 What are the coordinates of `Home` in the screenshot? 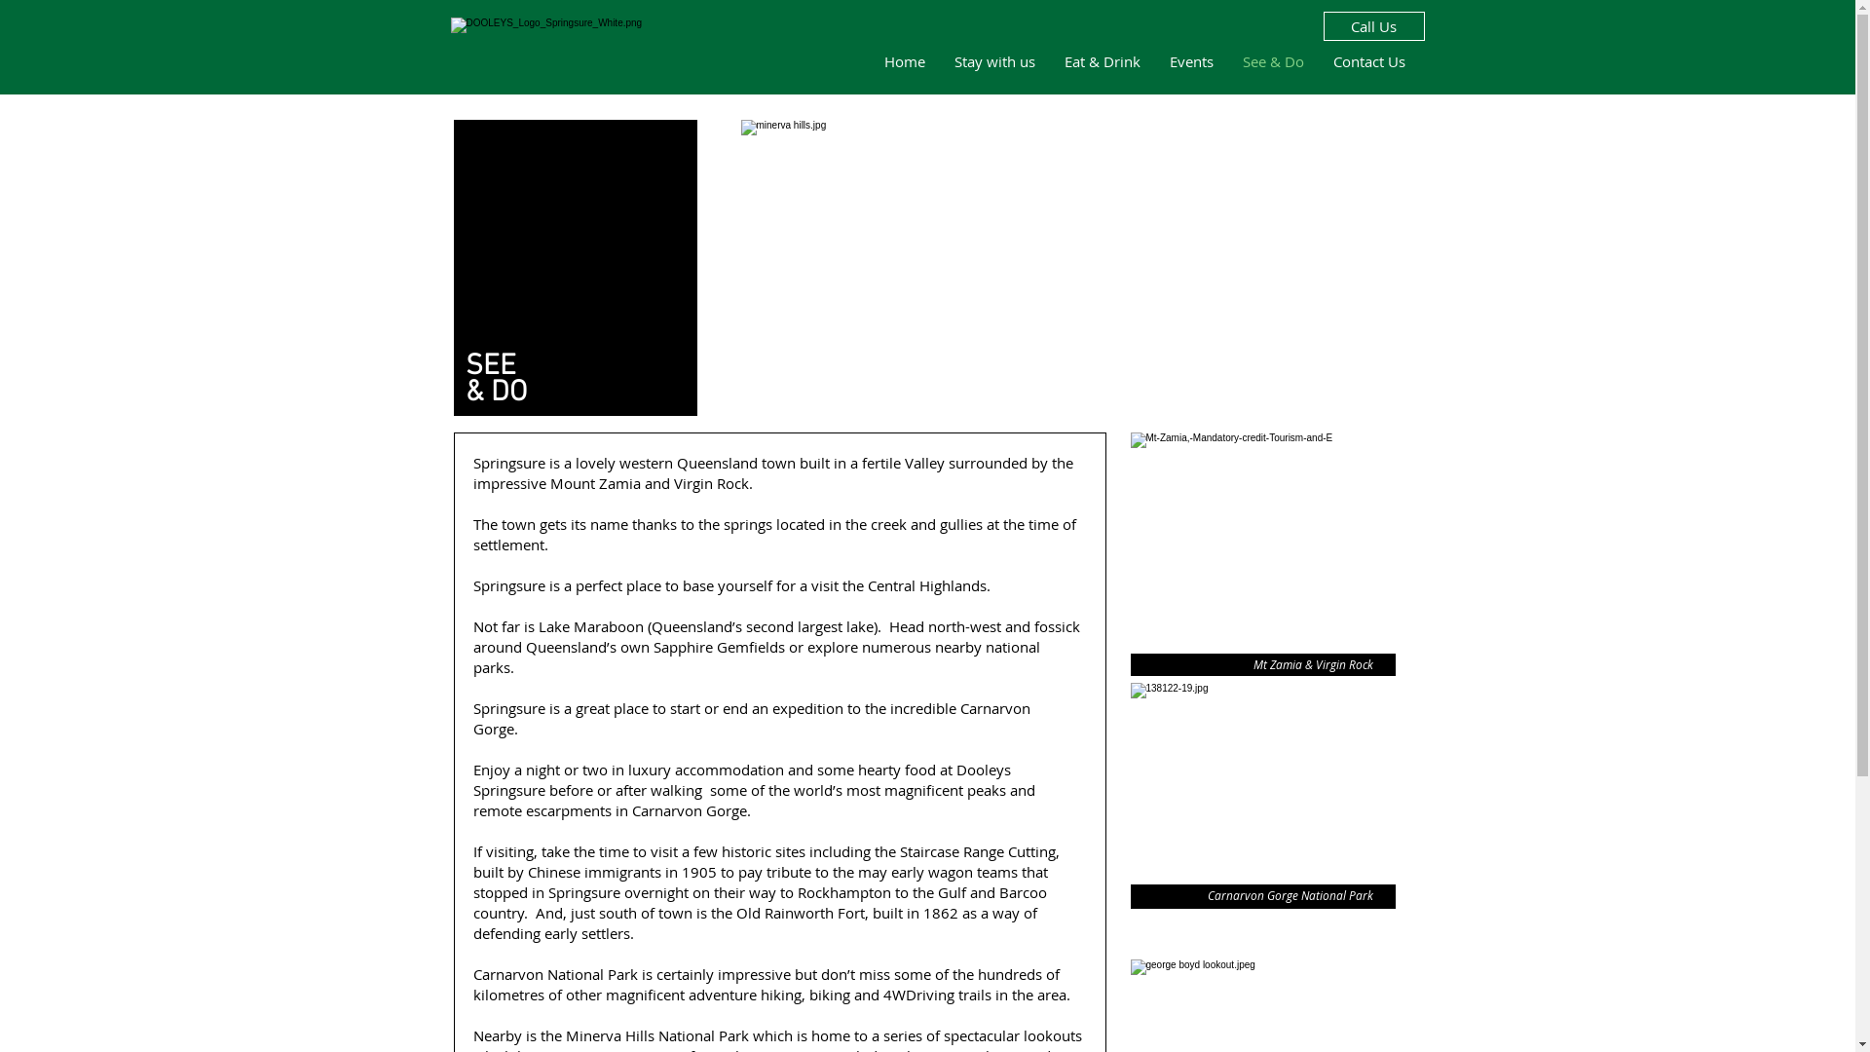 It's located at (904, 60).